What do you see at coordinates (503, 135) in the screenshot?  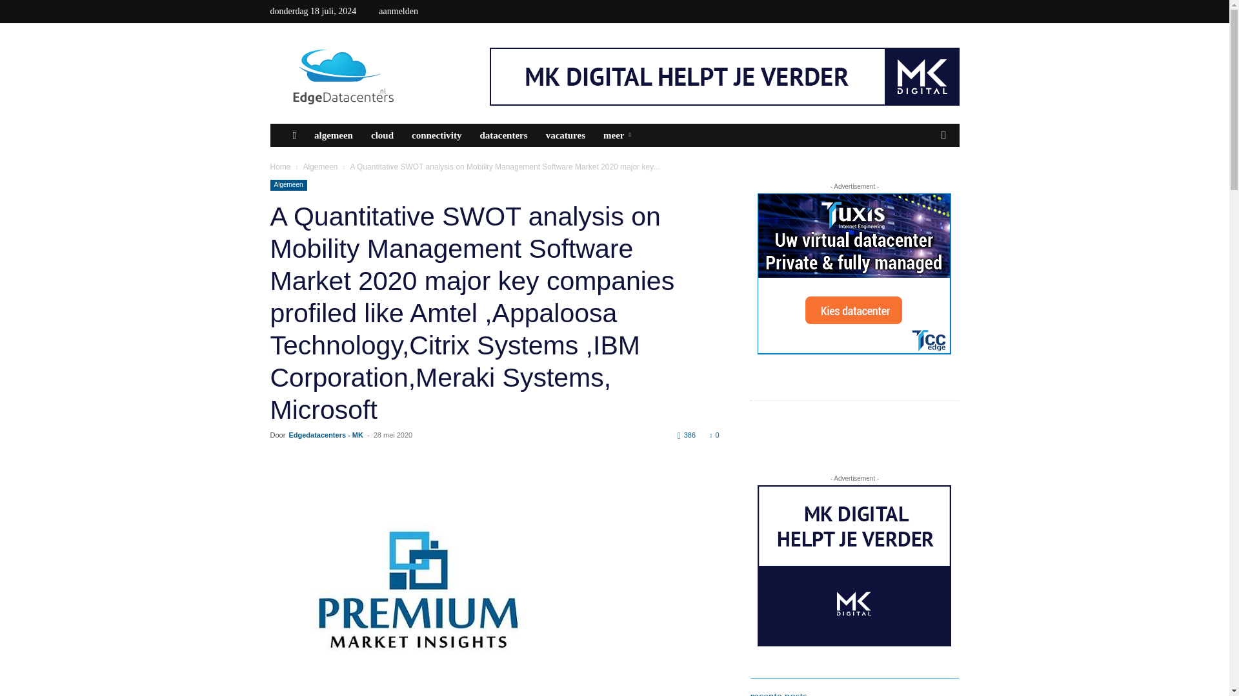 I see `datacenters` at bounding box center [503, 135].